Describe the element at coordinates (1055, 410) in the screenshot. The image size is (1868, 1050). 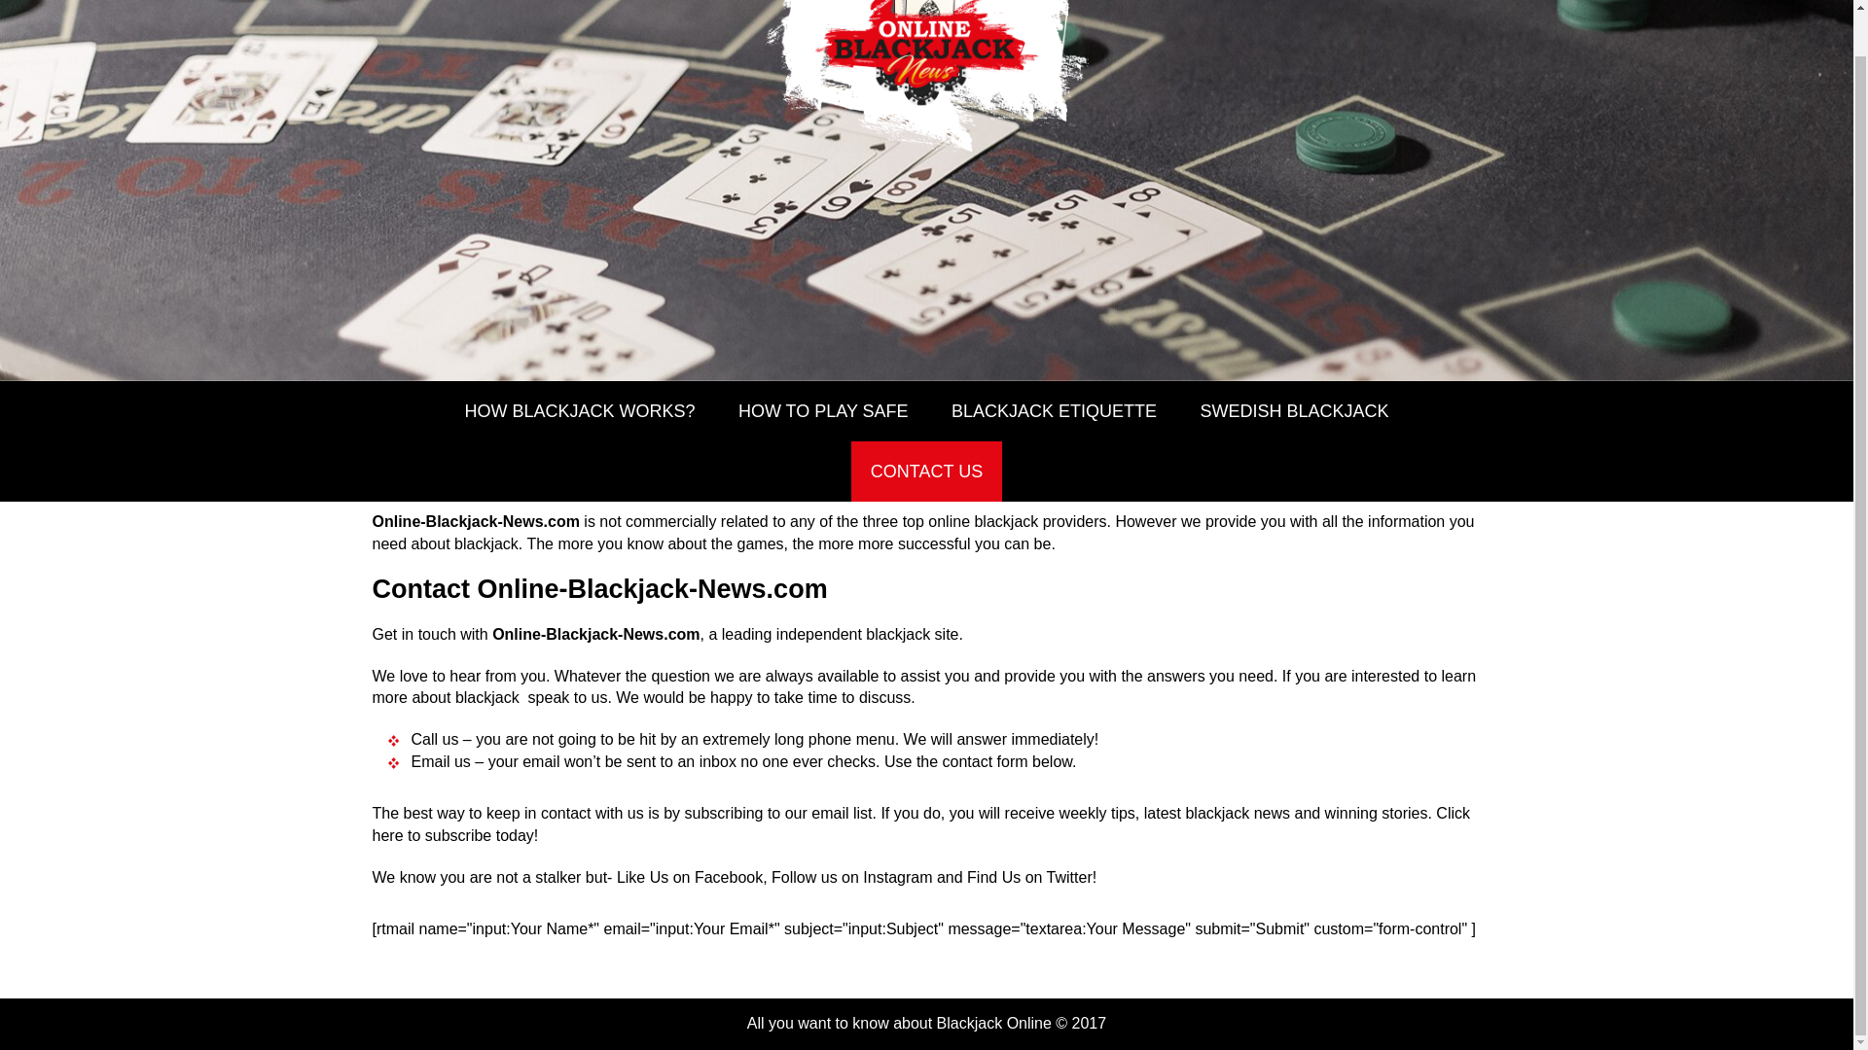
I see `BLACKJACK ETIQUETTE` at that location.